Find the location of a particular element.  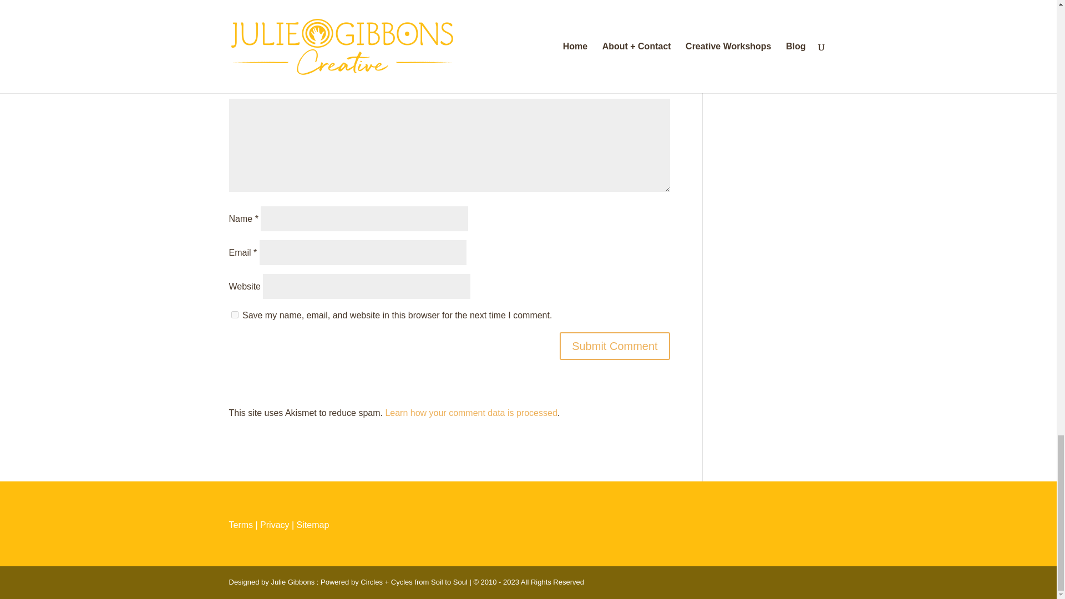

yes is located at coordinates (234, 314).